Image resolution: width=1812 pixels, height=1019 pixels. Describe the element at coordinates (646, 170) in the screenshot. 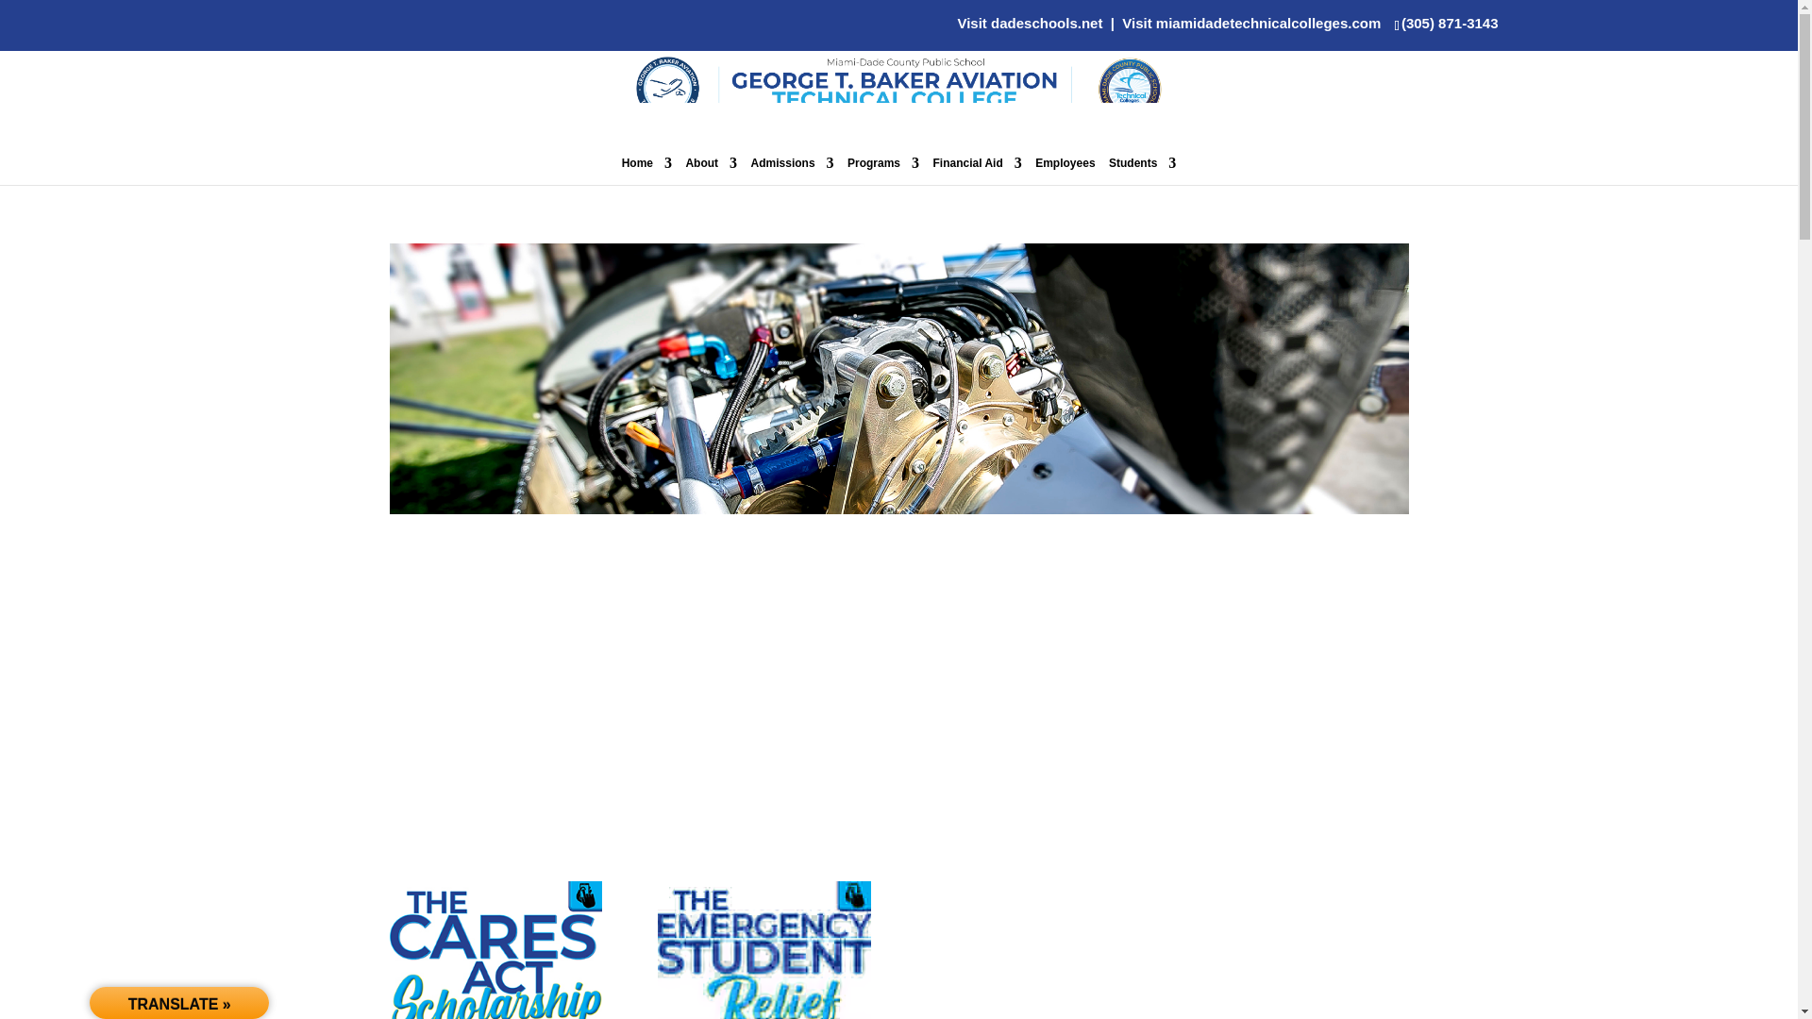

I see `Home` at that location.